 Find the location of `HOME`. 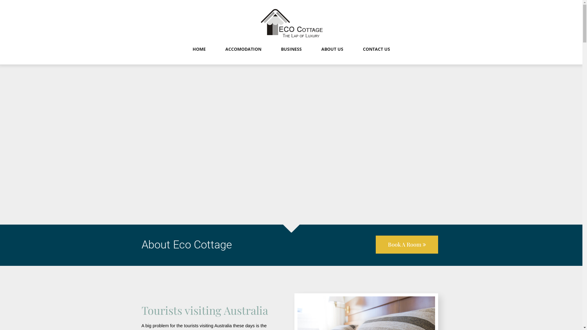

HOME is located at coordinates (199, 55).